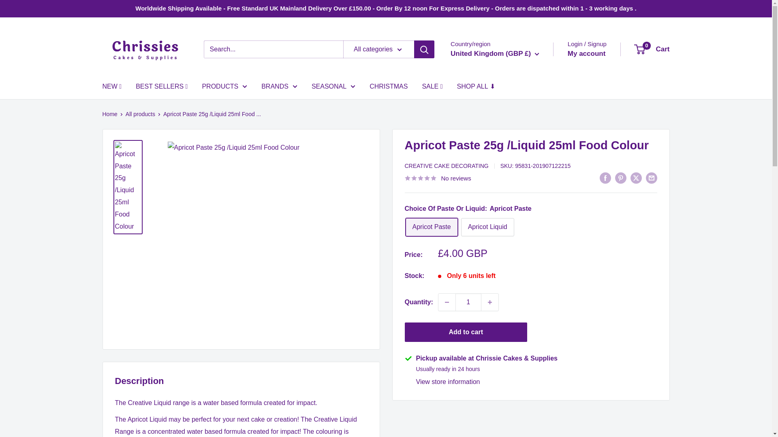 This screenshot has height=437, width=778. Describe the element at coordinates (488, 227) in the screenshot. I see `Apricot Liquid` at that location.